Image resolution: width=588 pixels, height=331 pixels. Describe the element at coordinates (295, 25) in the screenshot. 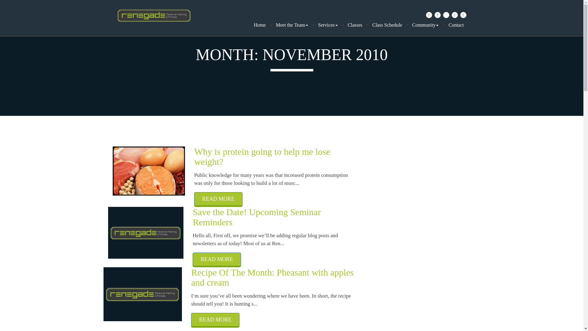

I see `Meet the Team` at that location.